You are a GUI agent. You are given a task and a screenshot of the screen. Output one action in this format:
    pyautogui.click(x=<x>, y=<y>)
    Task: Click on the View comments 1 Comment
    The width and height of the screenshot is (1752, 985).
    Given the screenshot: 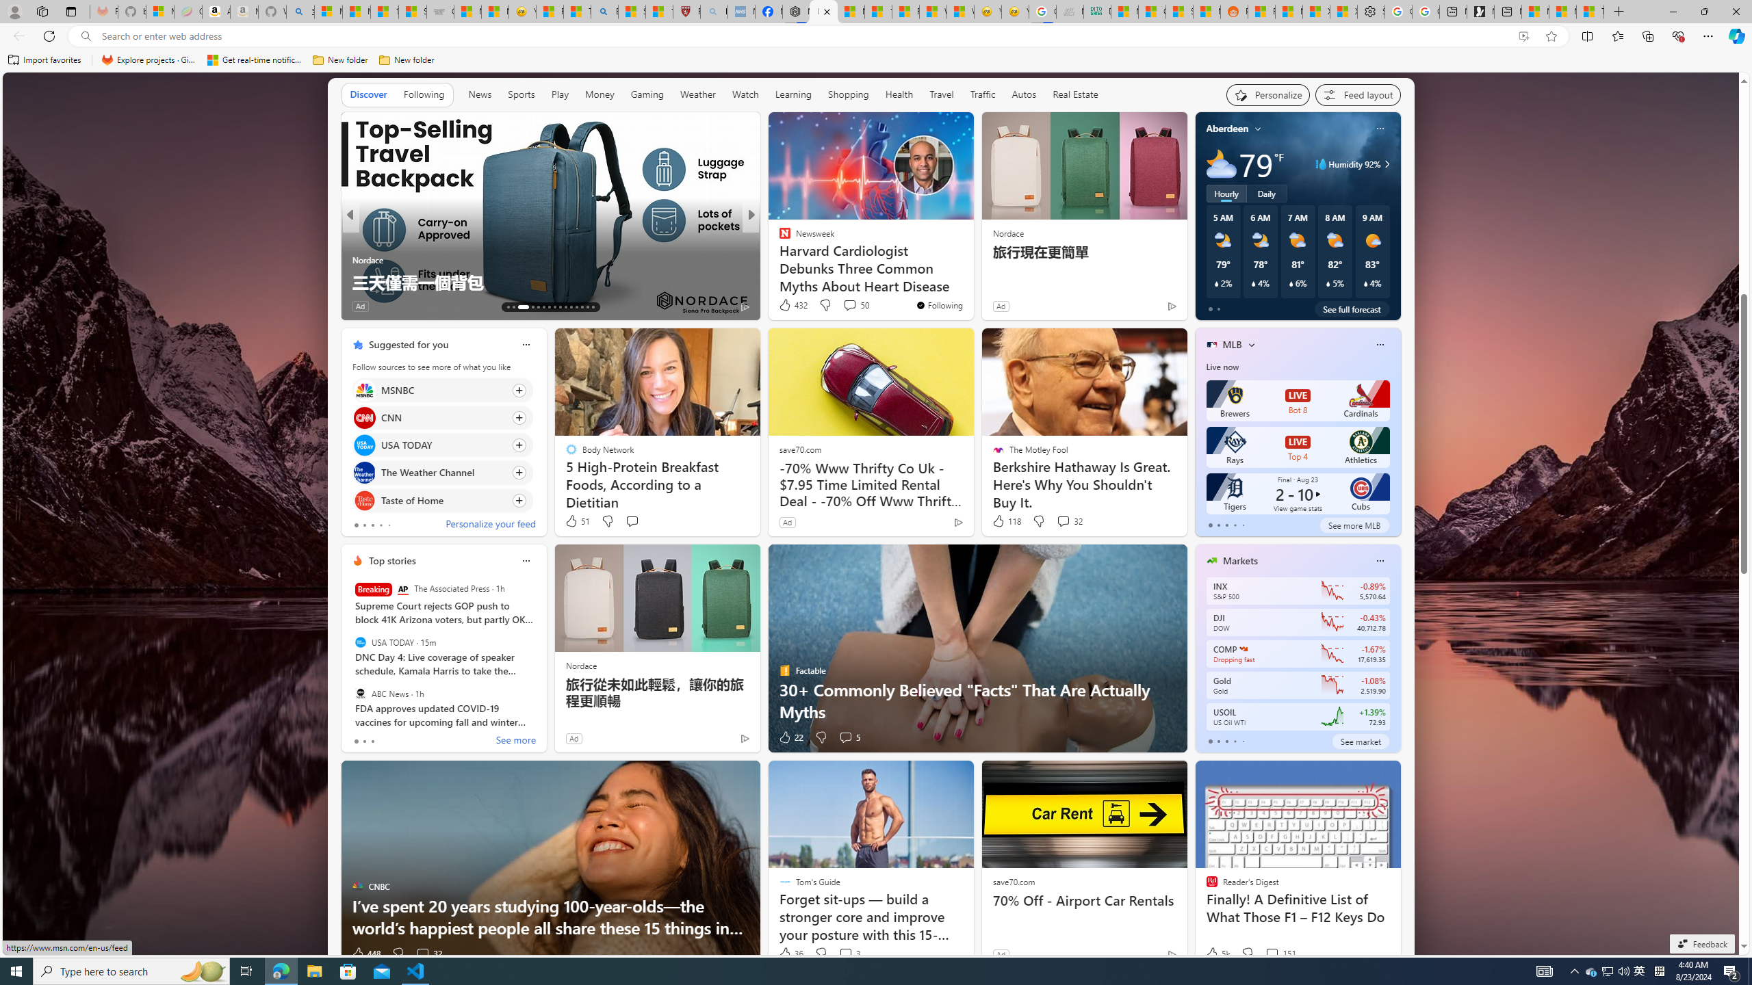 What is the action you would take?
    pyautogui.click(x=840, y=305)
    